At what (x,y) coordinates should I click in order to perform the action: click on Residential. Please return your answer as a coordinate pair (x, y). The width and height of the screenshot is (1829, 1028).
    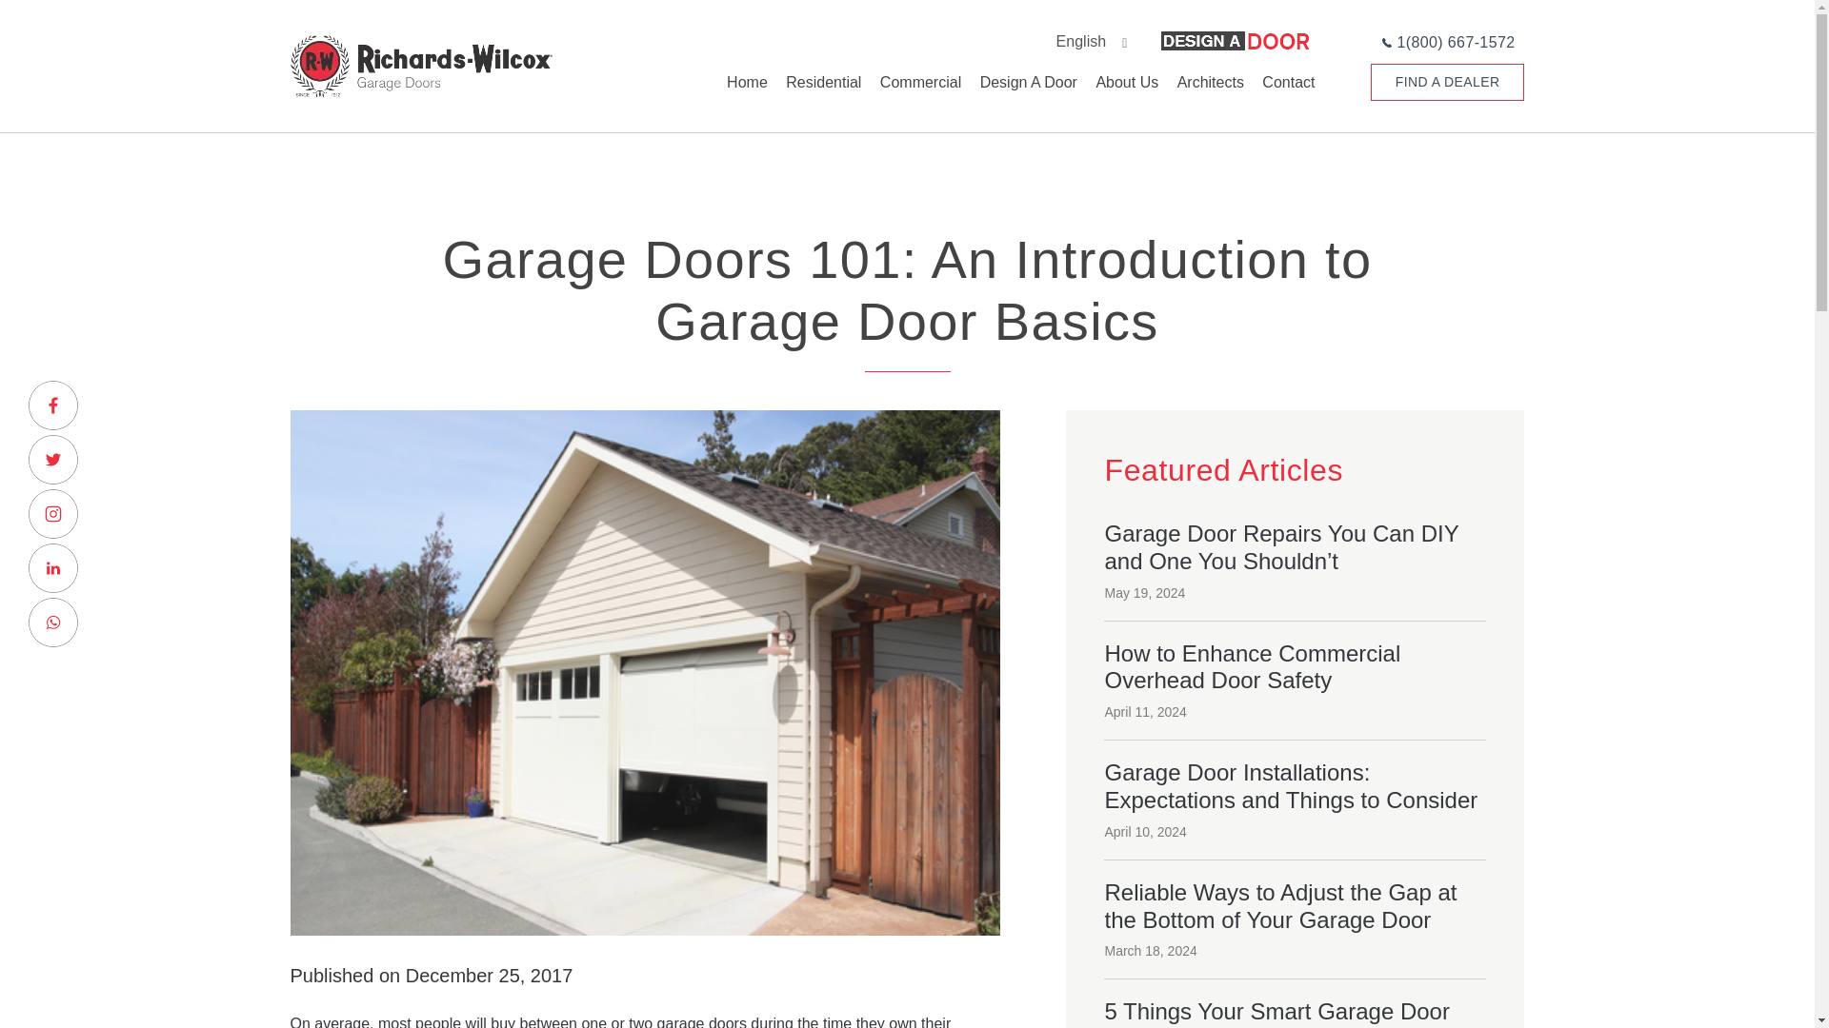
    Looking at the image, I should click on (816, 96).